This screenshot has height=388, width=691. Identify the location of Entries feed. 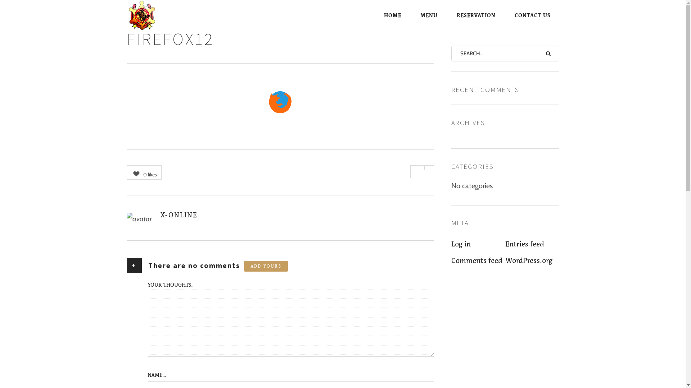
(532, 244).